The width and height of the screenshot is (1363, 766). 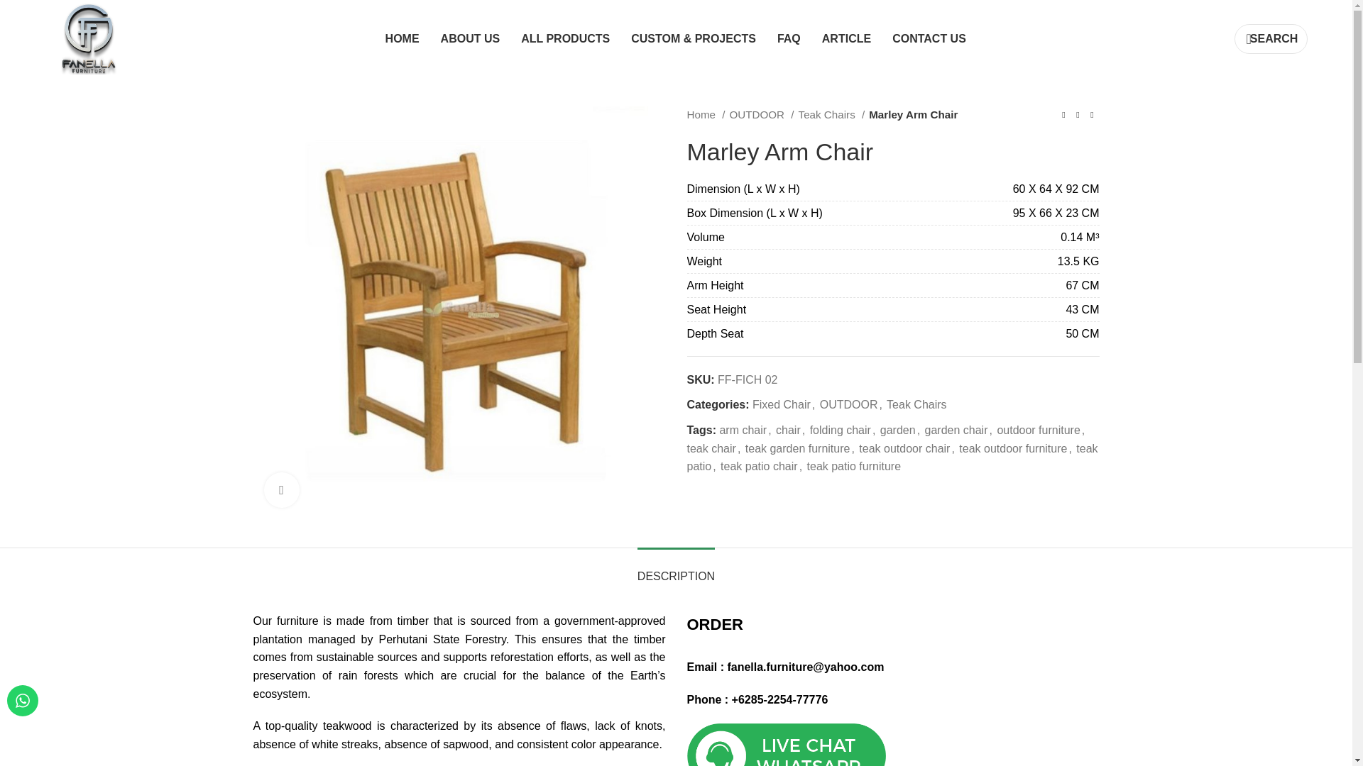 I want to click on SEARCH, so click(x=1271, y=38).